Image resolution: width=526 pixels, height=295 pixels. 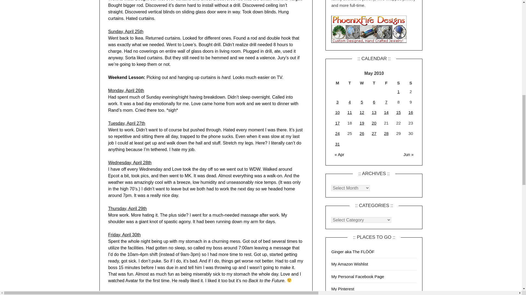 I want to click on 15, so click(x=398, y=112).